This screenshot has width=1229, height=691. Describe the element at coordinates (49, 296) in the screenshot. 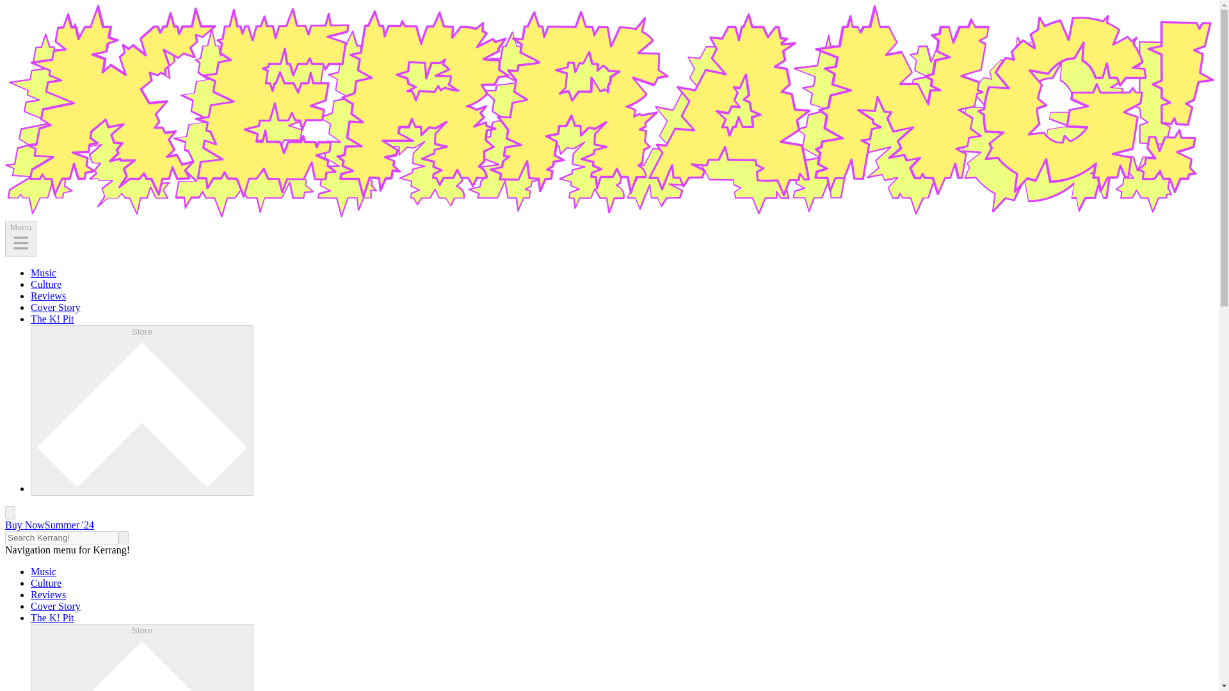

I see `Reviews` at that location.